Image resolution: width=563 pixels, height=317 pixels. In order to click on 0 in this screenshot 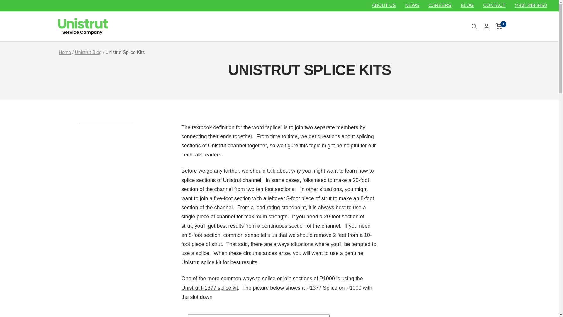, I will do `click(499, 26)`.